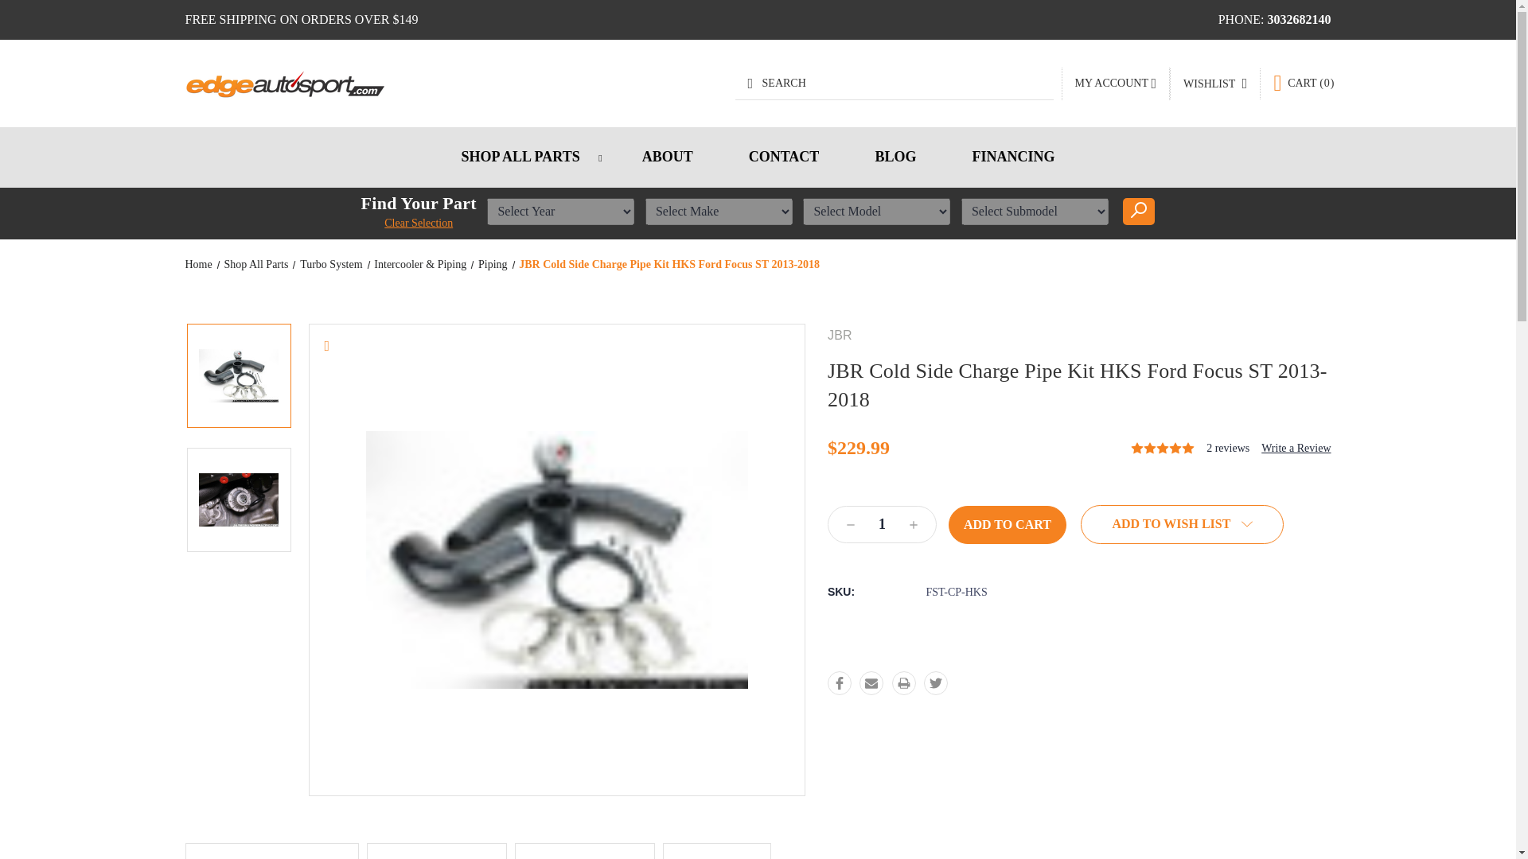 The image size is (1528, 859). Describe the element at coordinates (1115, 84) in the screenshot. I see `MY ACCOUNT` at that location.